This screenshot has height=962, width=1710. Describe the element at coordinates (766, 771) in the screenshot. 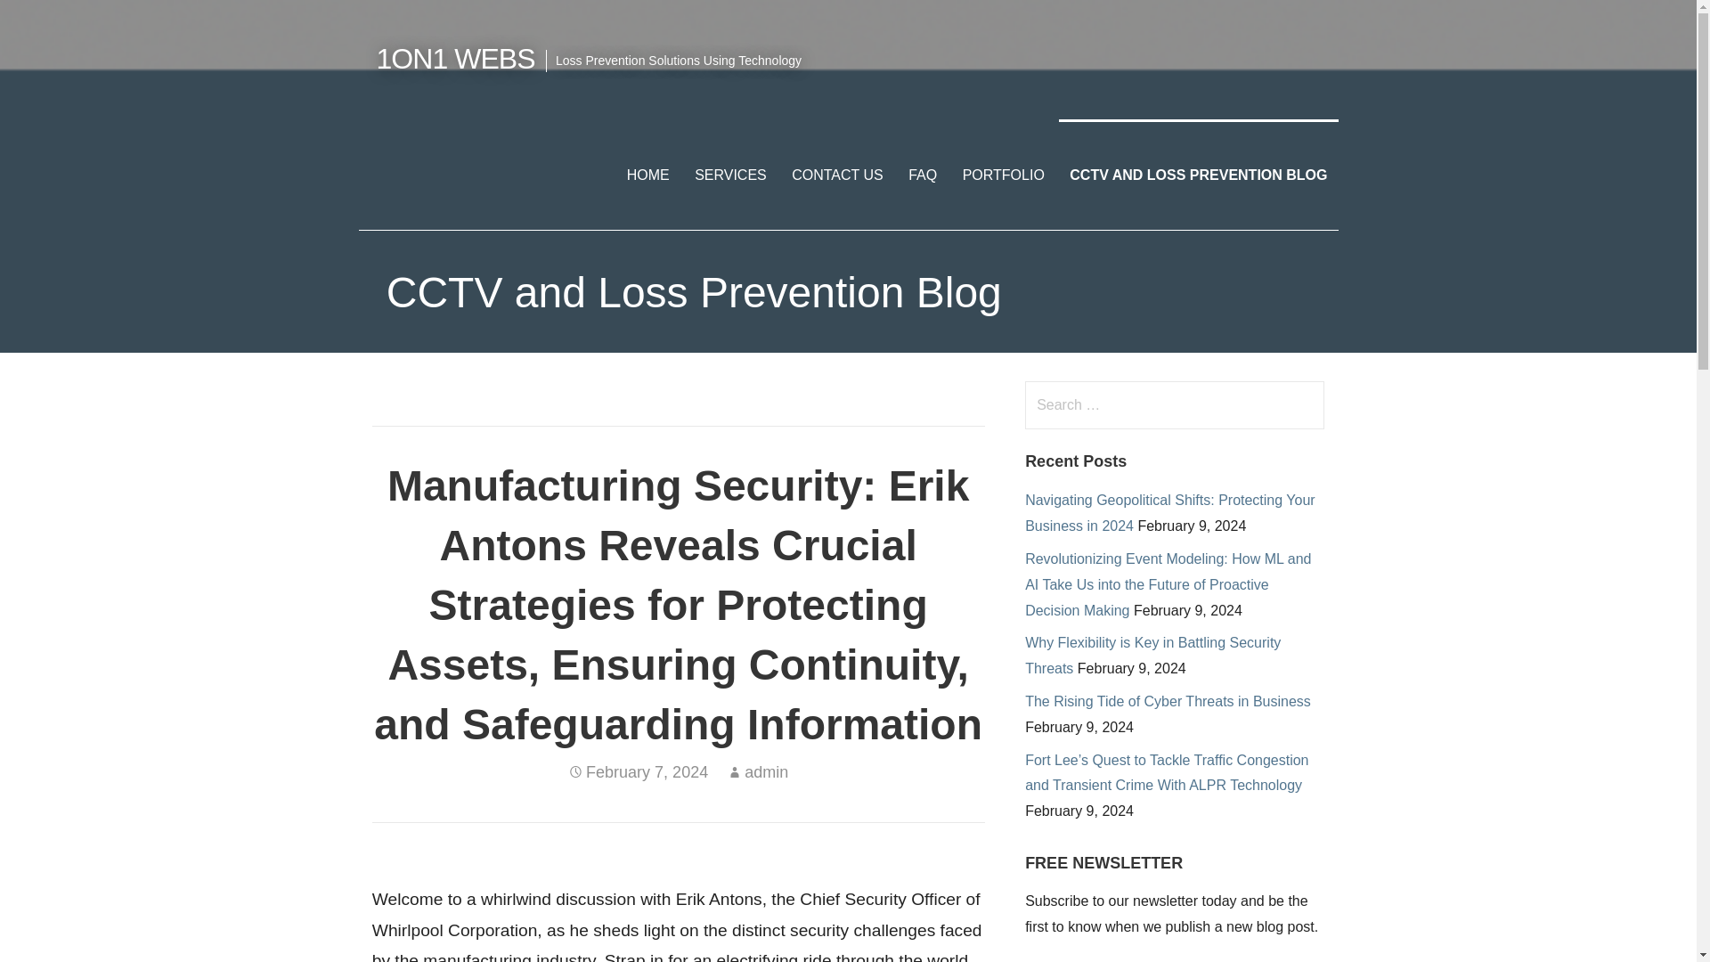

I see `admin` at that location.